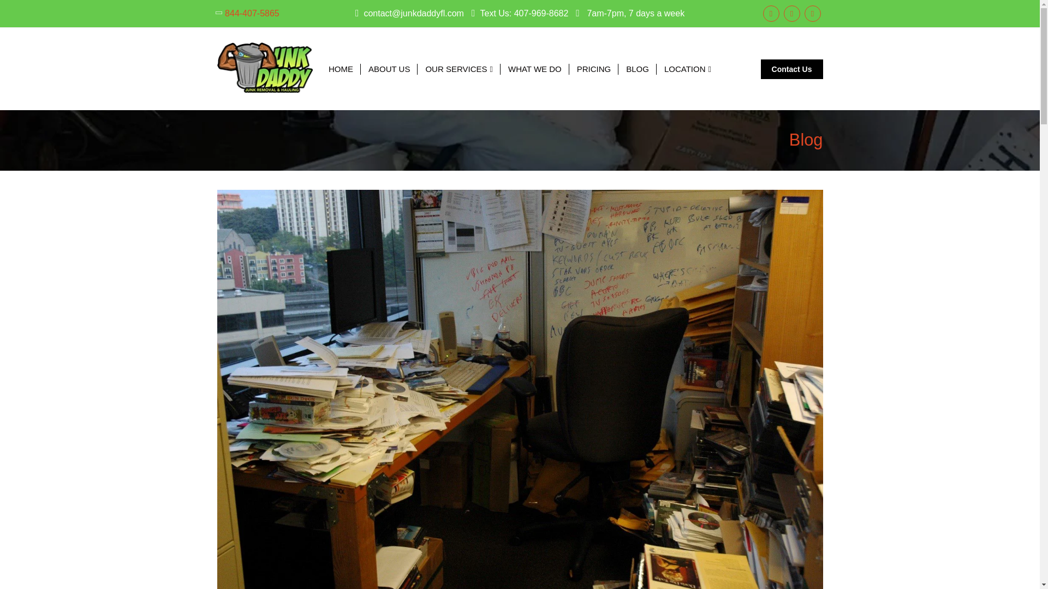 This screenshot has width=1048, height=589. What do you see at coordinates (638, 69) in the screenshot?
I see `BLOG` at bounding box center [638, 69].